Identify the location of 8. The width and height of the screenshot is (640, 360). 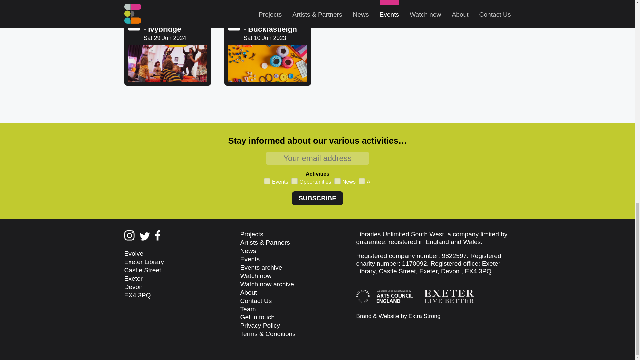
(167, 50).